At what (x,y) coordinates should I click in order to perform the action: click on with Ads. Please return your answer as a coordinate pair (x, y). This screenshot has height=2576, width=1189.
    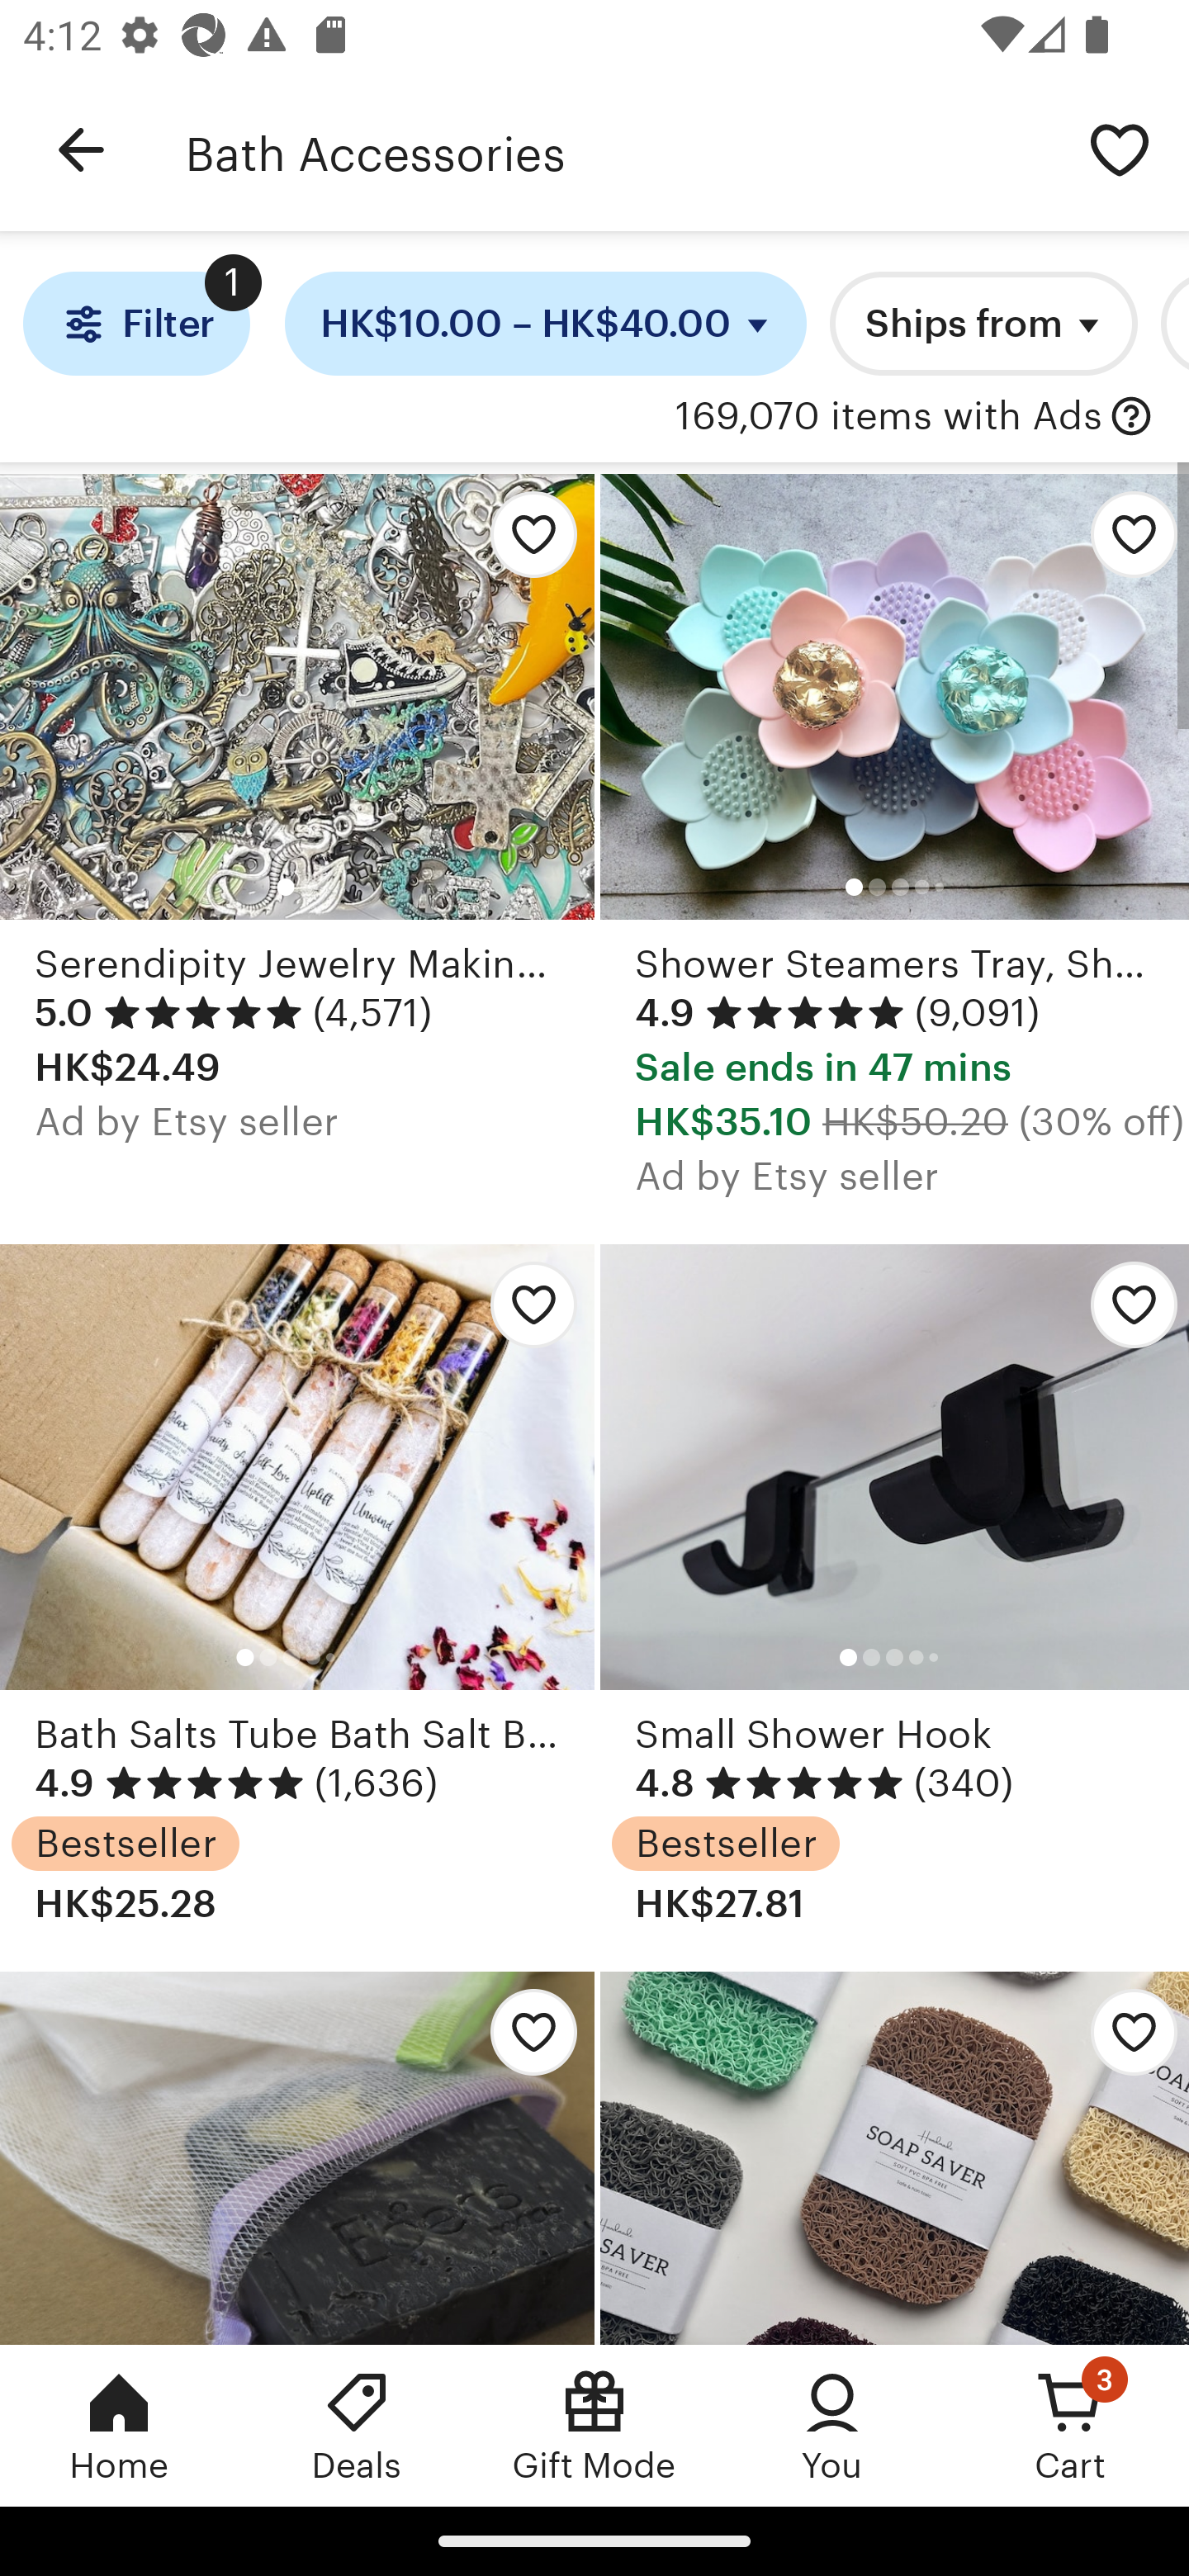
    Looking at the image, I should click on (1131, 417).